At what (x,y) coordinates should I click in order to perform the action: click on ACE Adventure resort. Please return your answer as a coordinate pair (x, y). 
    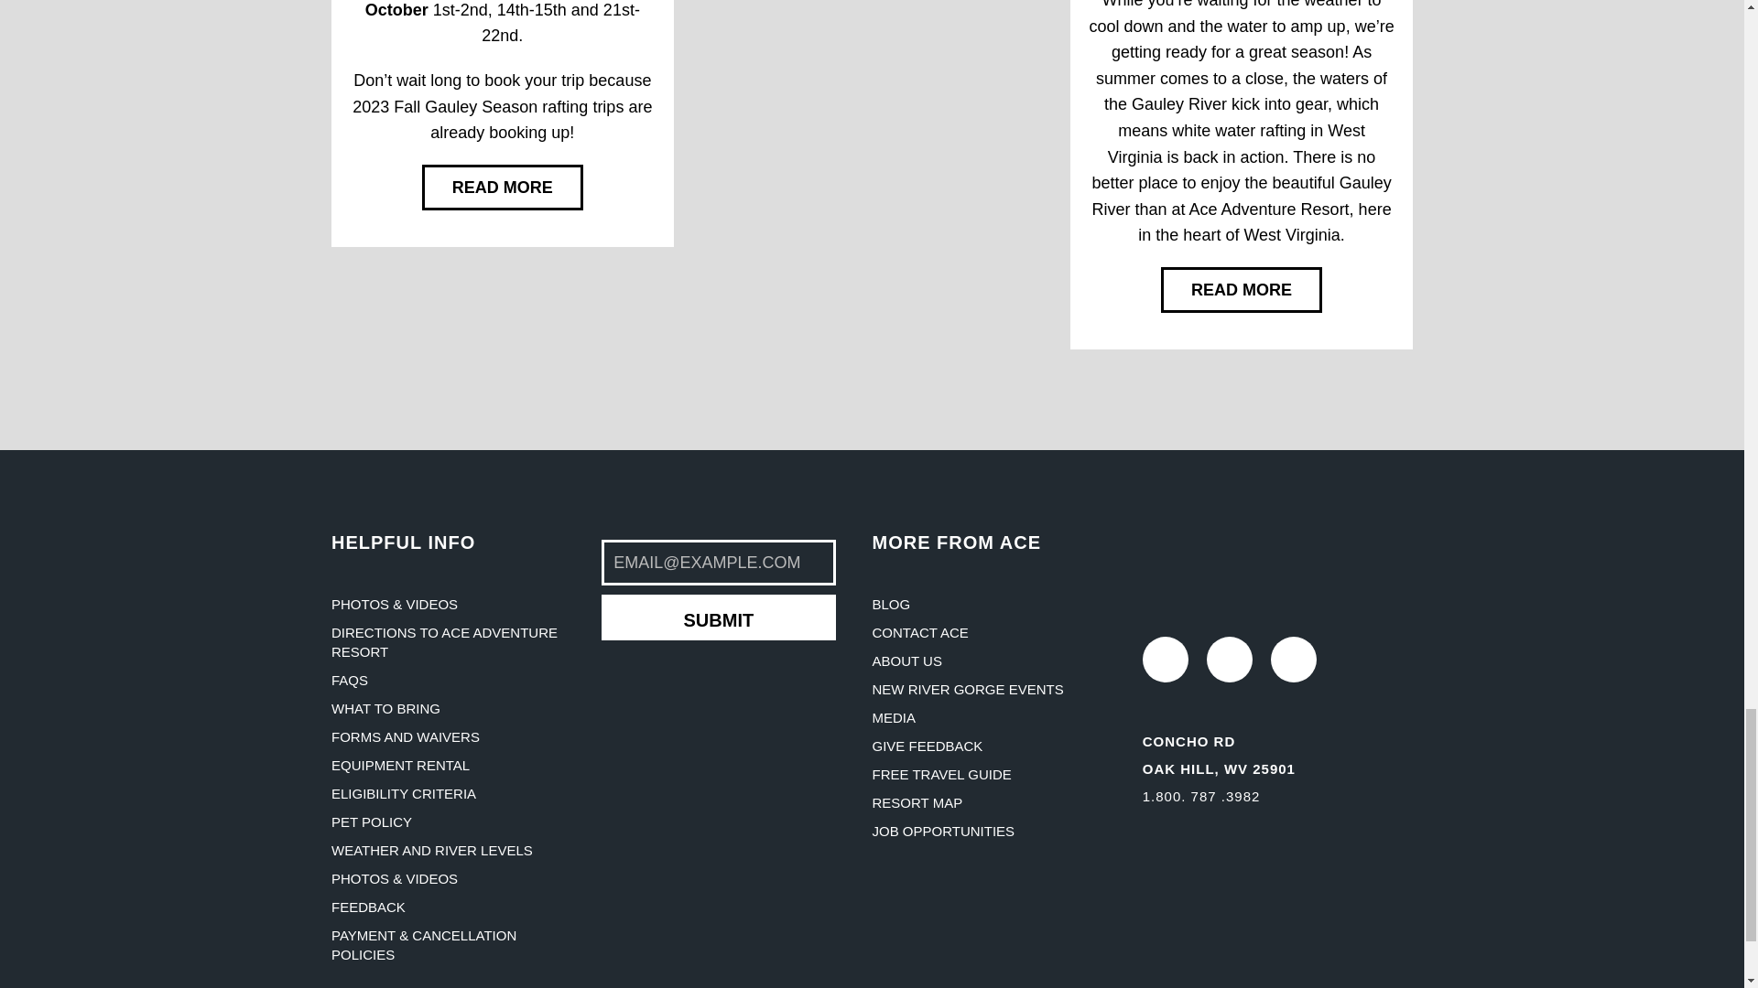
    Looking at the image, I should click on (1243, 562).